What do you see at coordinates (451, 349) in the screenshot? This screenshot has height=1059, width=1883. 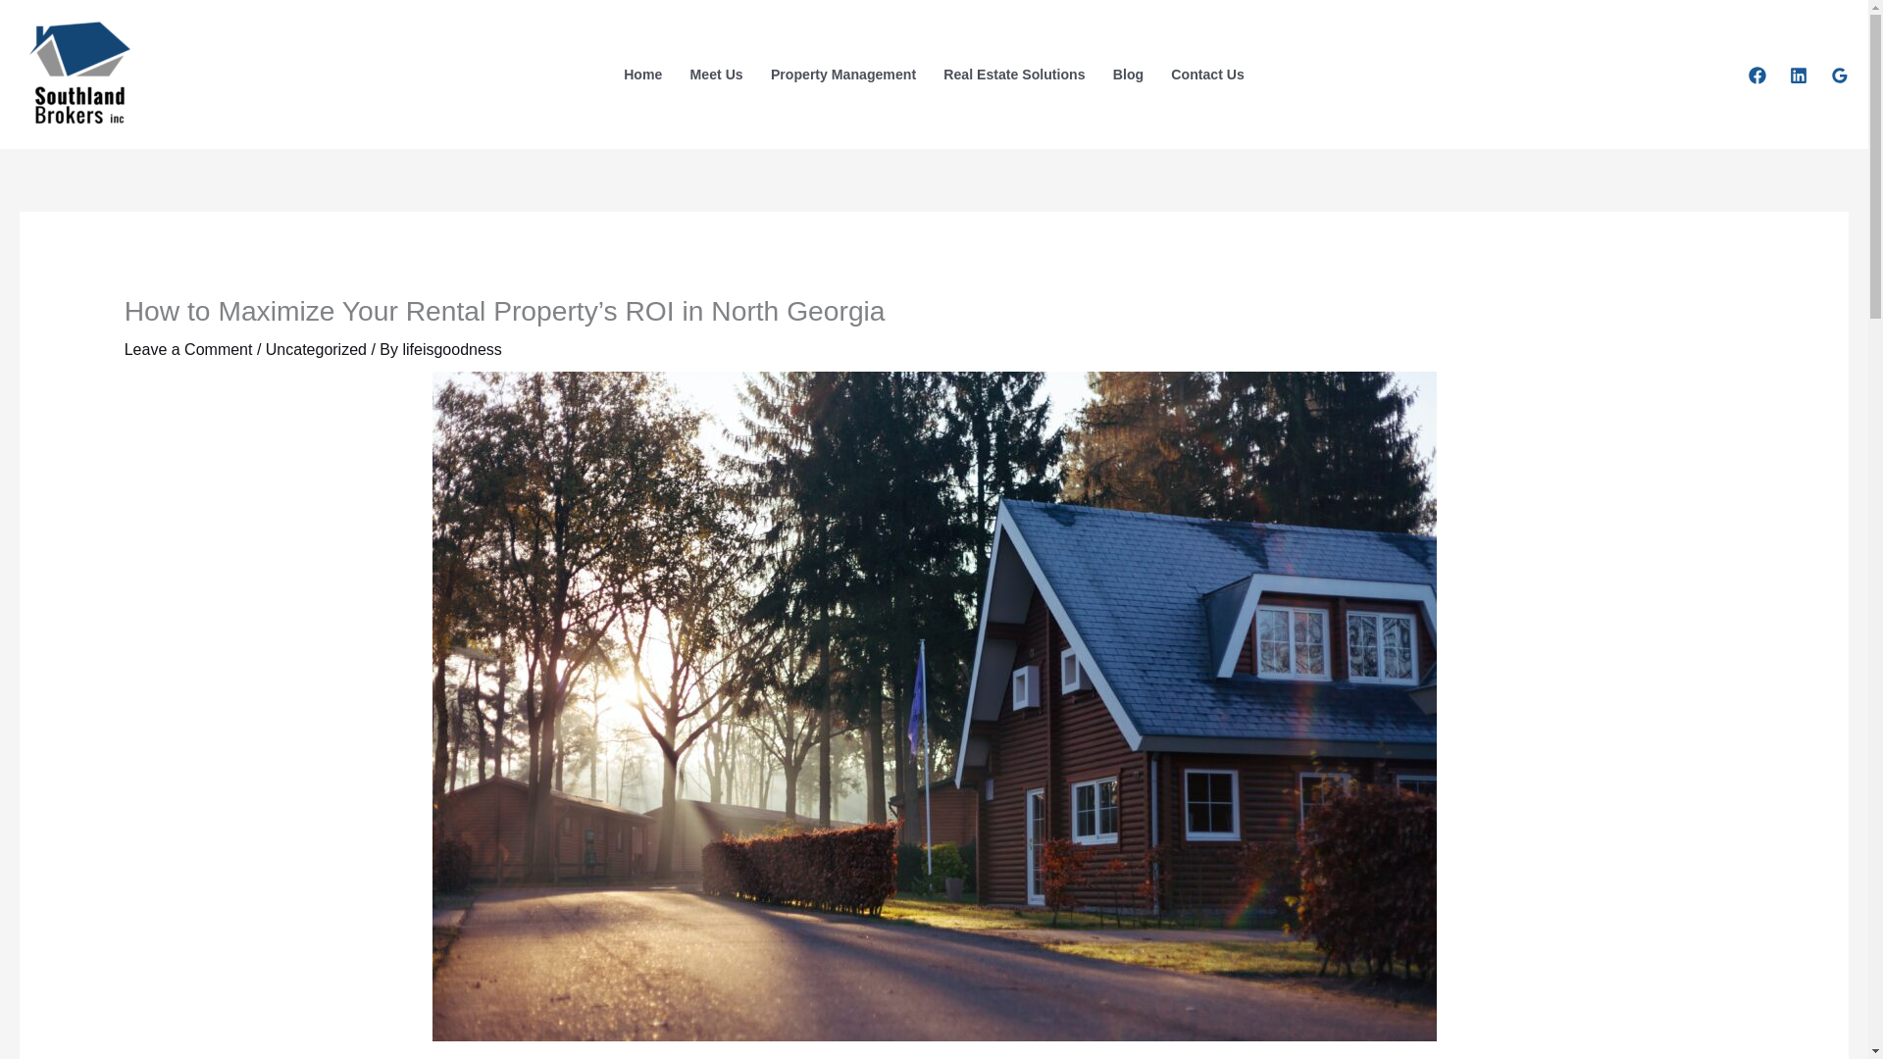 I see `View all posts by lifeisgoodness` at bounding box center [451, 349].